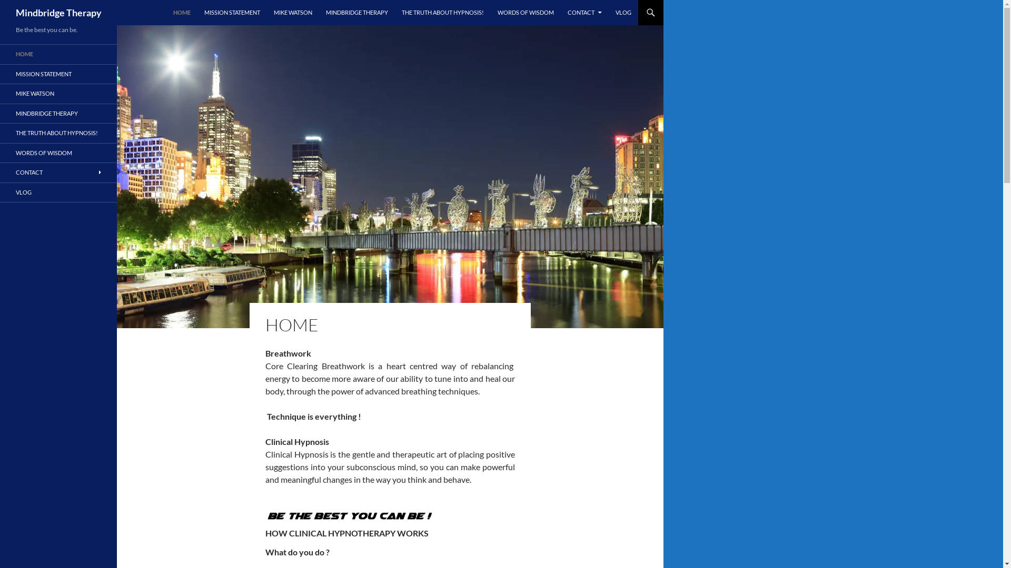  Describe the element at coordinates (58, 173) in the screenshot. I see `CONTACT` at that location.